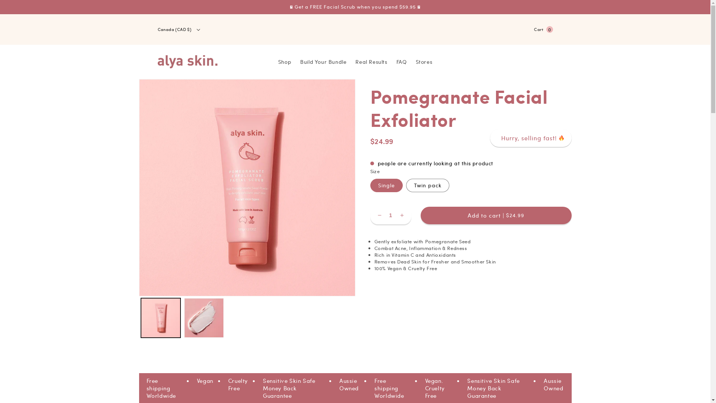 The width and height of the screenshot is (716, 403). I want to click on Increase quantity for Pomegranate Facial Exfoliator, so click(402, 215).